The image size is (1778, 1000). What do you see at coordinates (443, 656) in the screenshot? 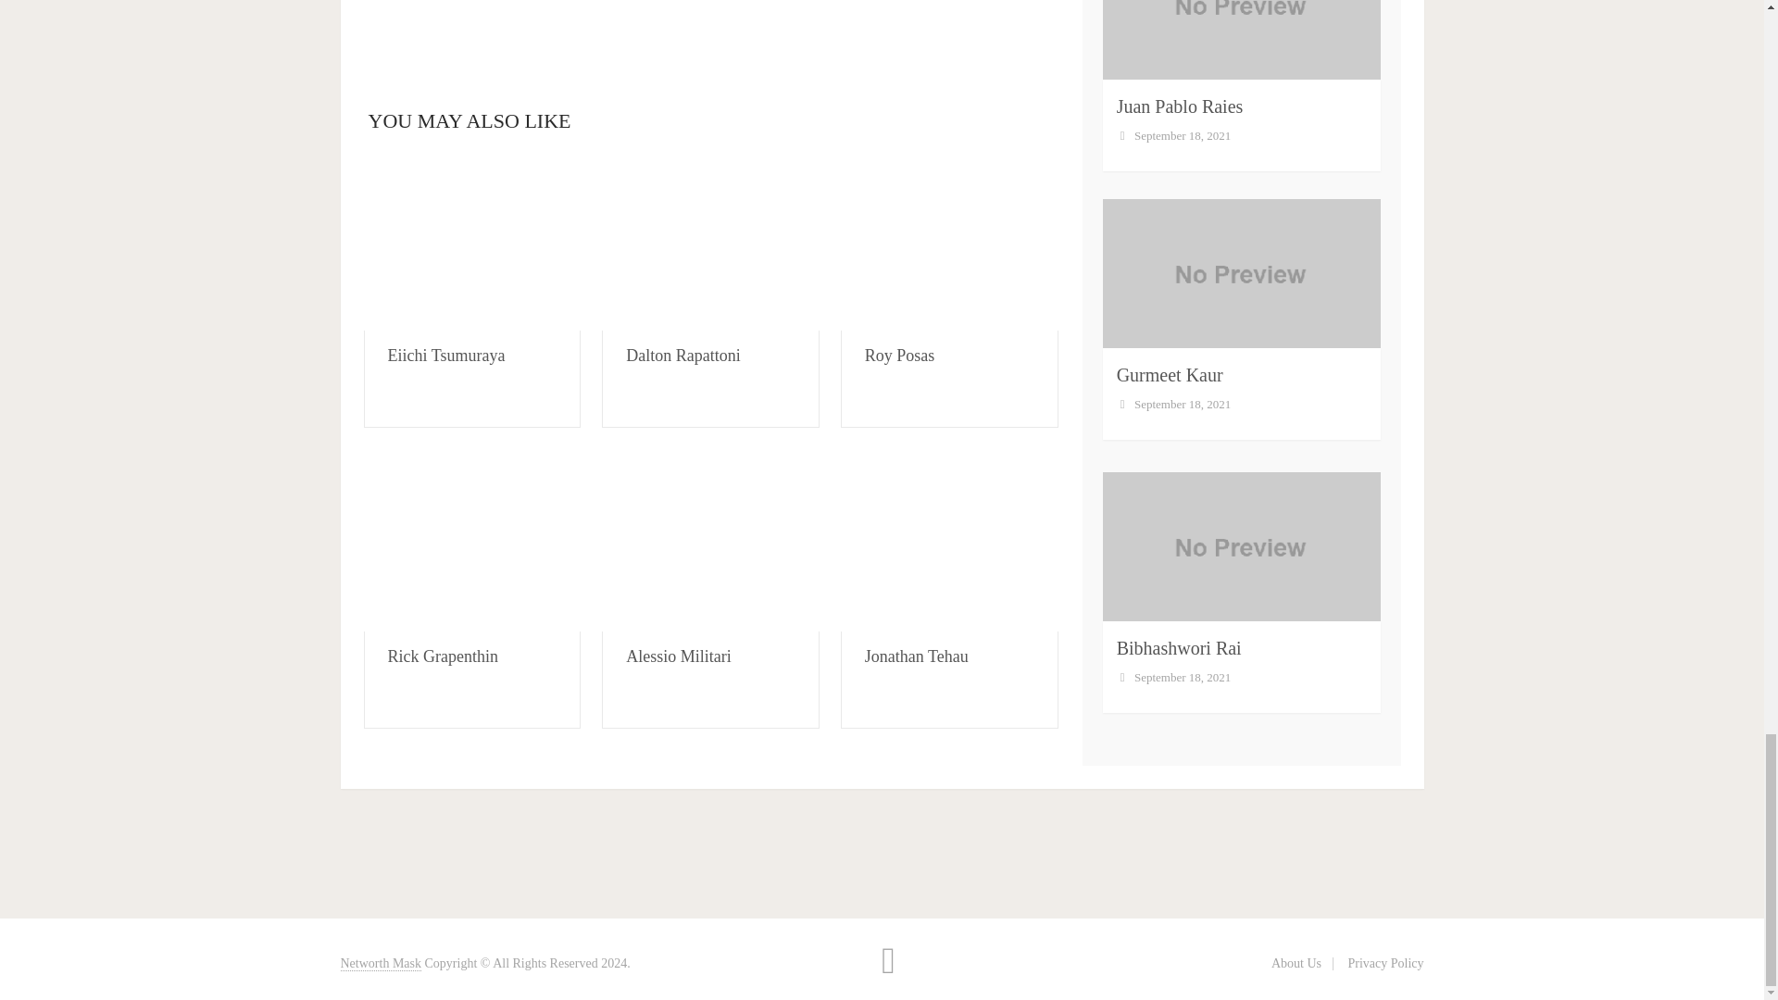
I see `Rick Grapenthin` at bounding box center [443, 656].